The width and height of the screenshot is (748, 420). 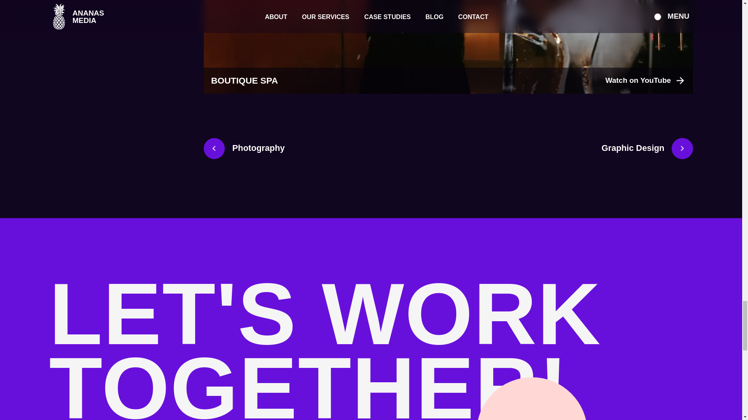 What do you see at coordinates (647, 149) in the screenshot?
I see `Graphic Design` at bounding box center [647, 149].